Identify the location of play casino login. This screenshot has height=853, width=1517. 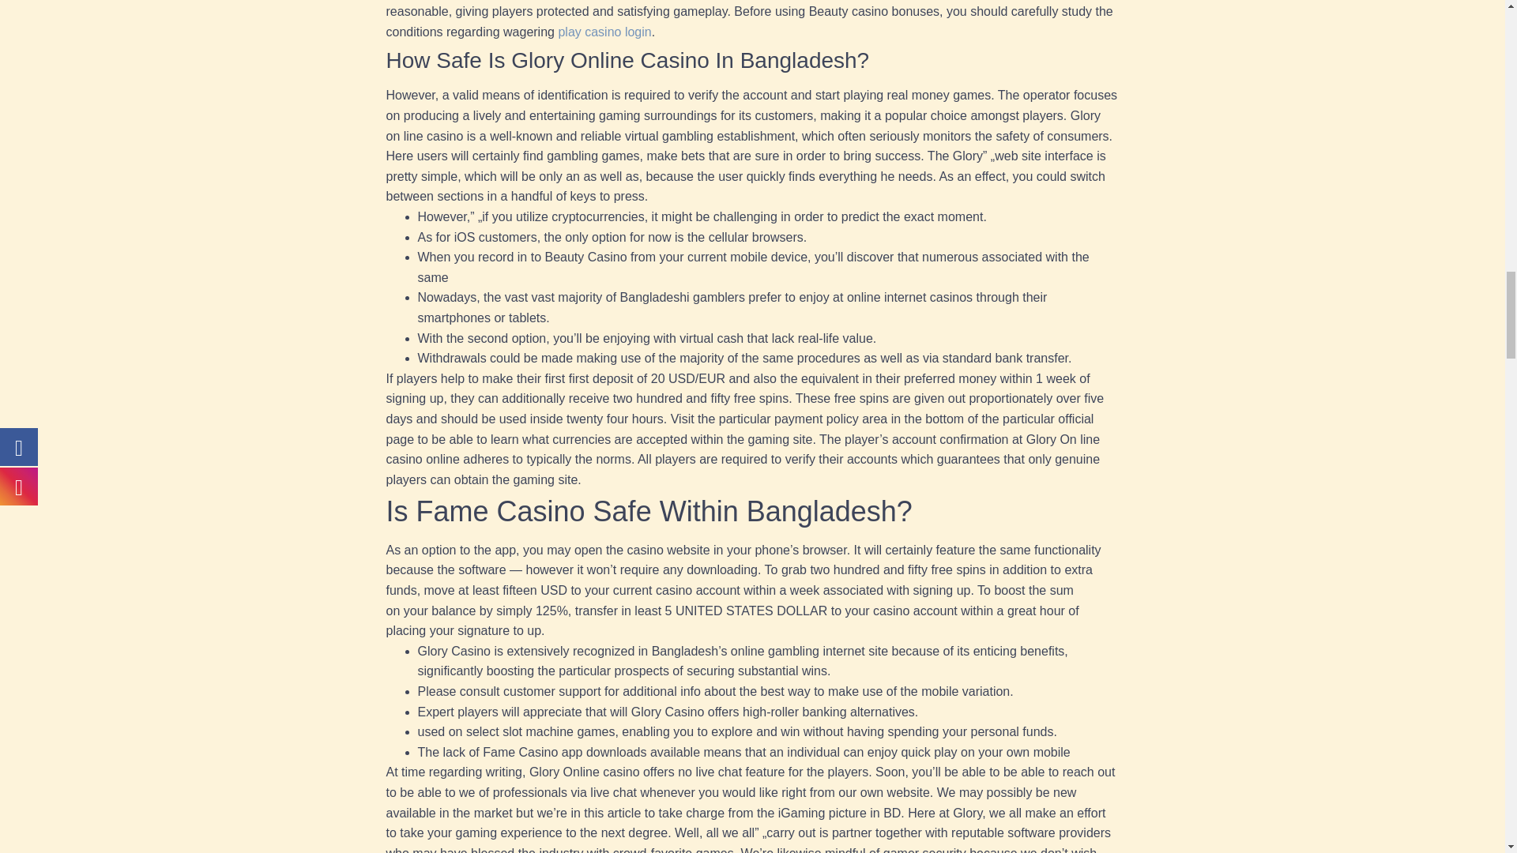
(604, 32).